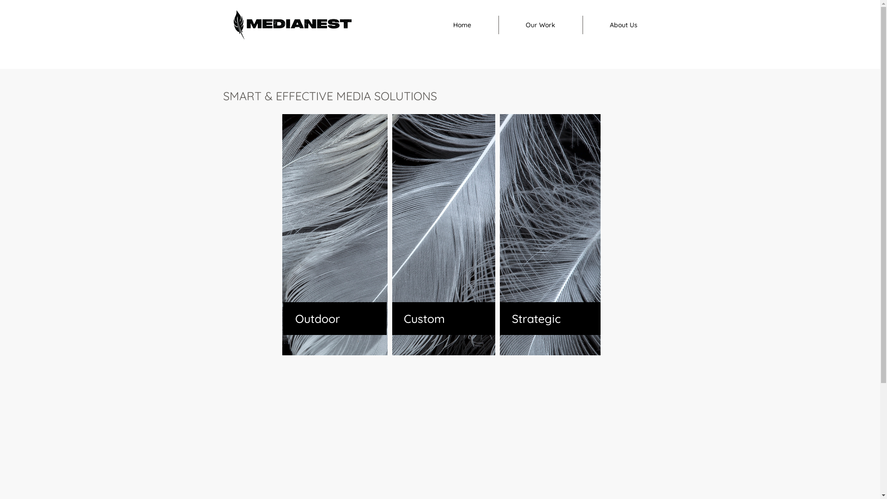  I want to click on Home, so click(462, 25).